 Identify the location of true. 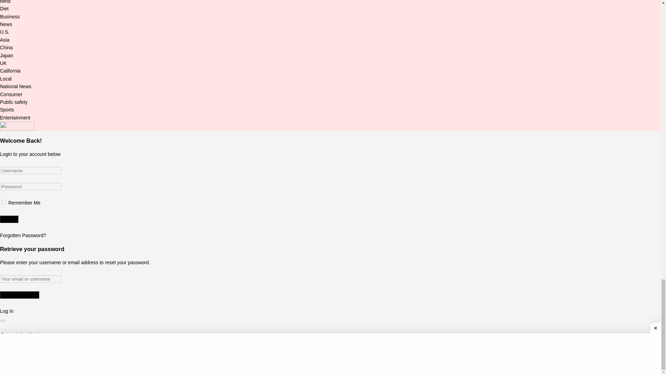
(3, 202).